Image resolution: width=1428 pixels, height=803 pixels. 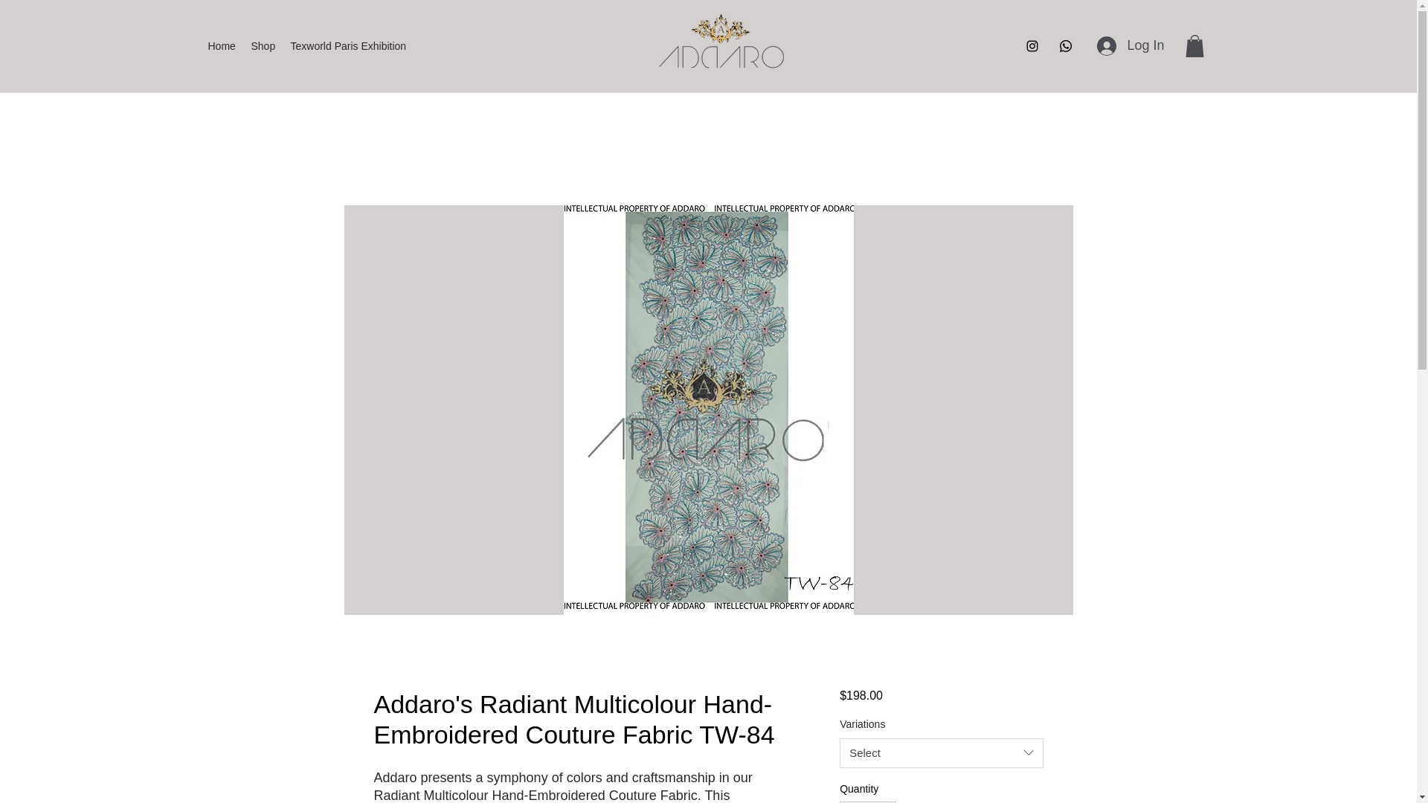 I want to click on Texworld Paris Exhibition, so click(x=347, y=46).